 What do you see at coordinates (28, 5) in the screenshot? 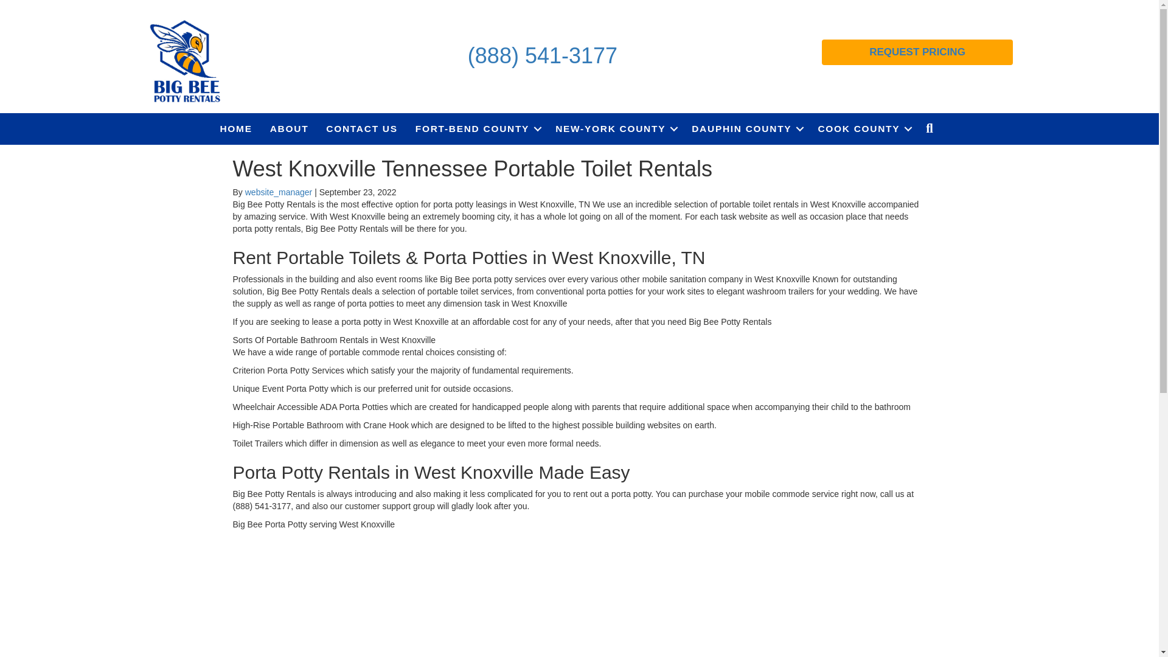
I see `Skip to content` at bounding box center [28, 5].